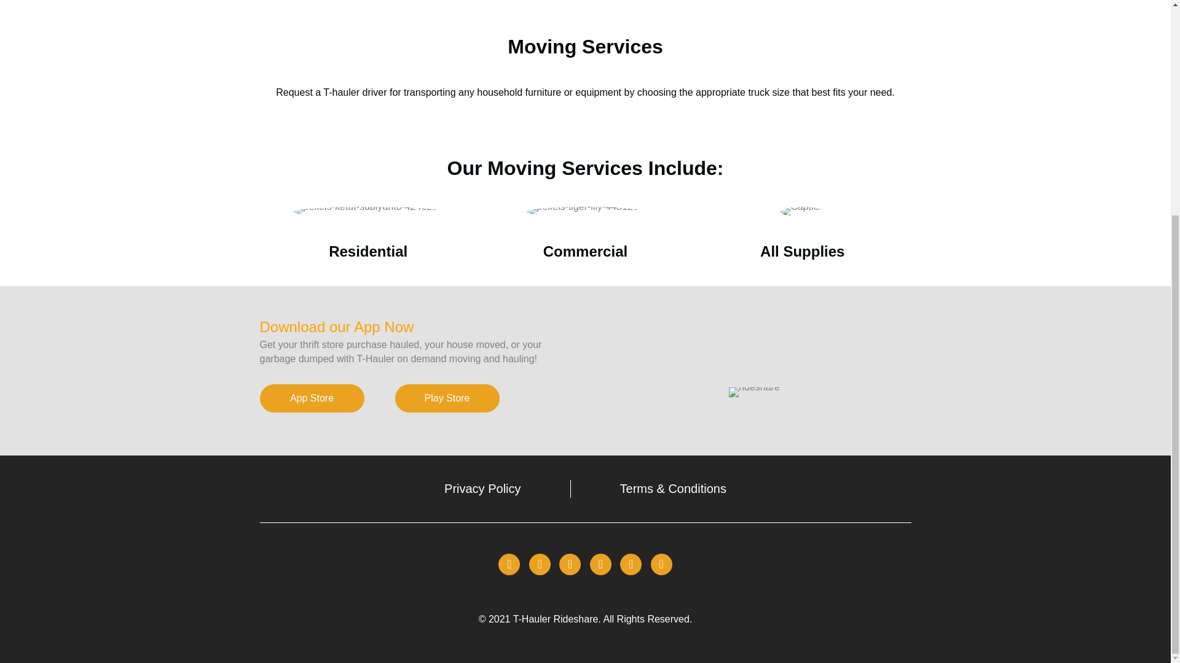  What do you see at coordinates (584, 211) in the screenshot?
I see `pexels-tiger-lily-4481260` at bounding box center [584, 211].